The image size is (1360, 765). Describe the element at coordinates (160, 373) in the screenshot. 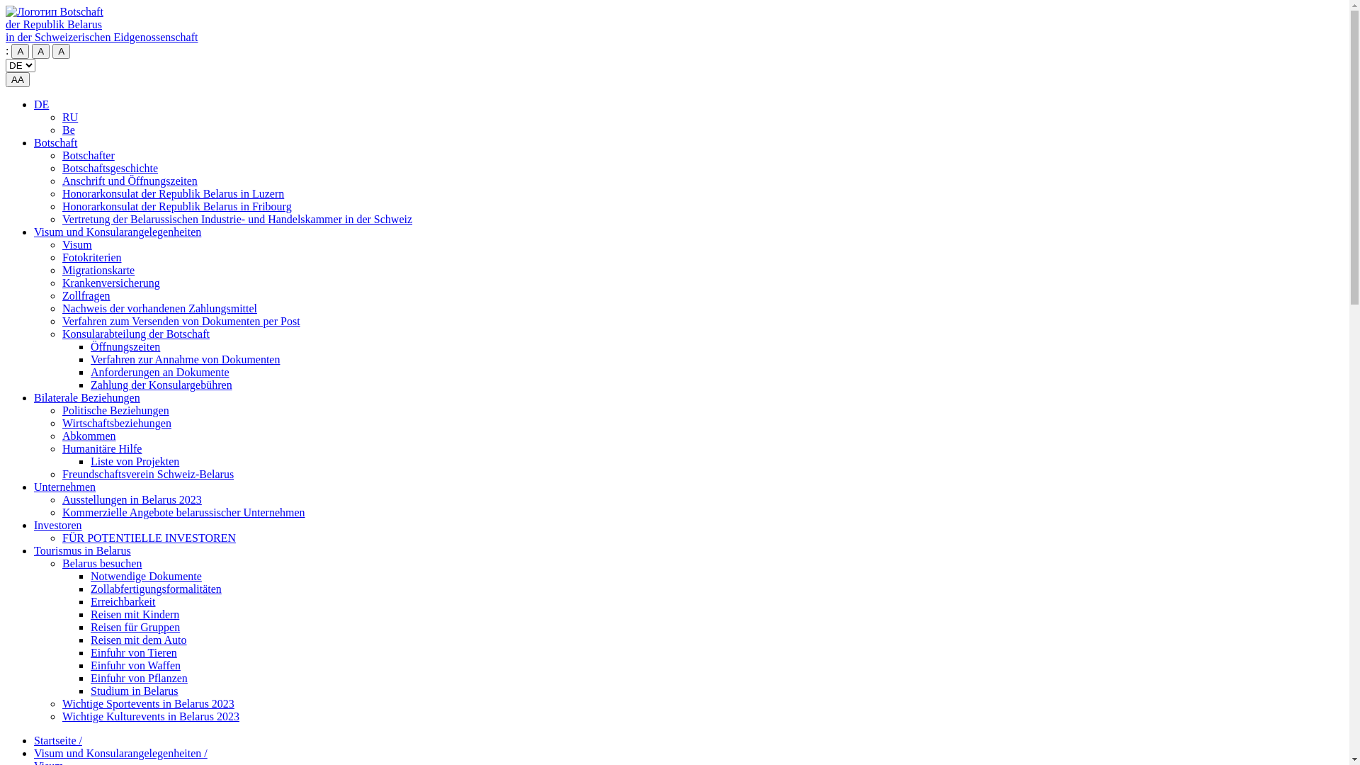

I see `Anforderungen an Dokumente` at that location.